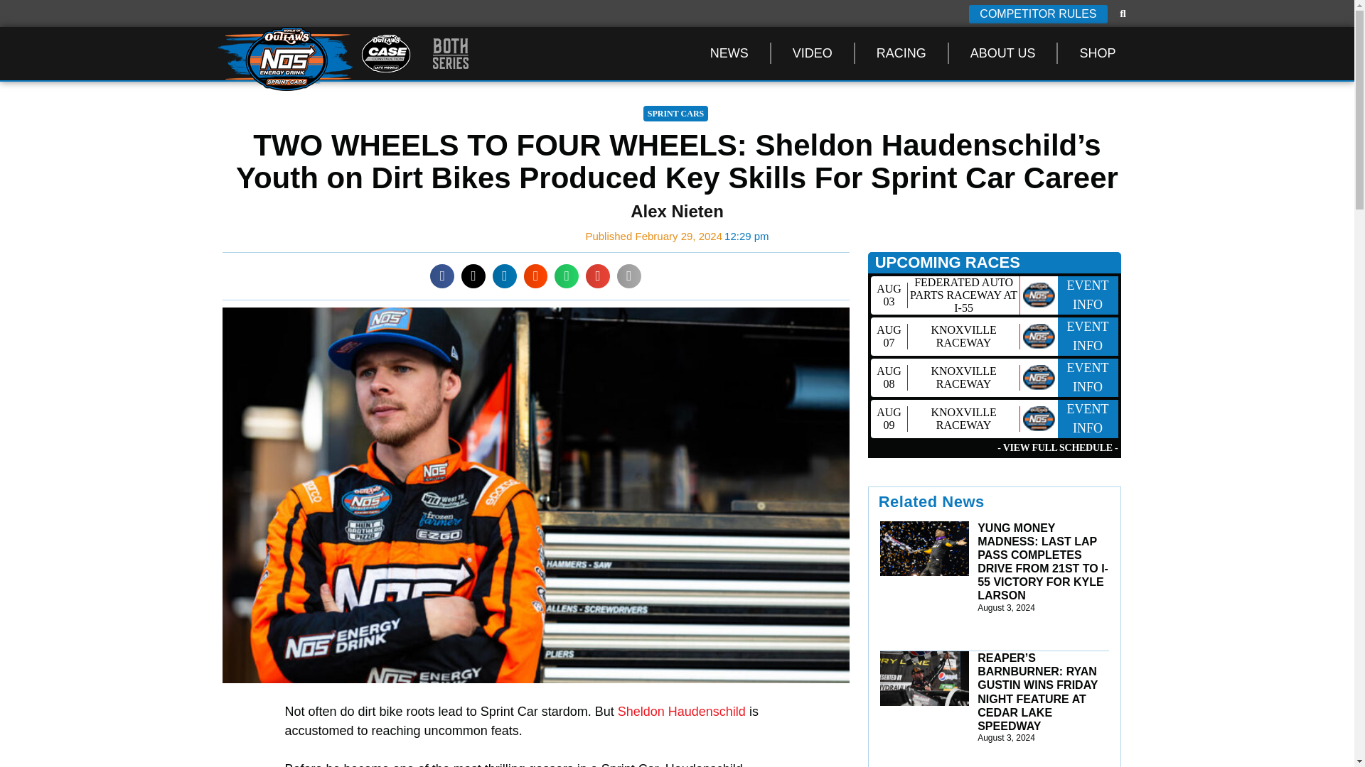 The width and height of the screenshot is (1365, 767). Describe the element at coordinates (1097, 53) in the screenshot. I see `SHOP` at that location.